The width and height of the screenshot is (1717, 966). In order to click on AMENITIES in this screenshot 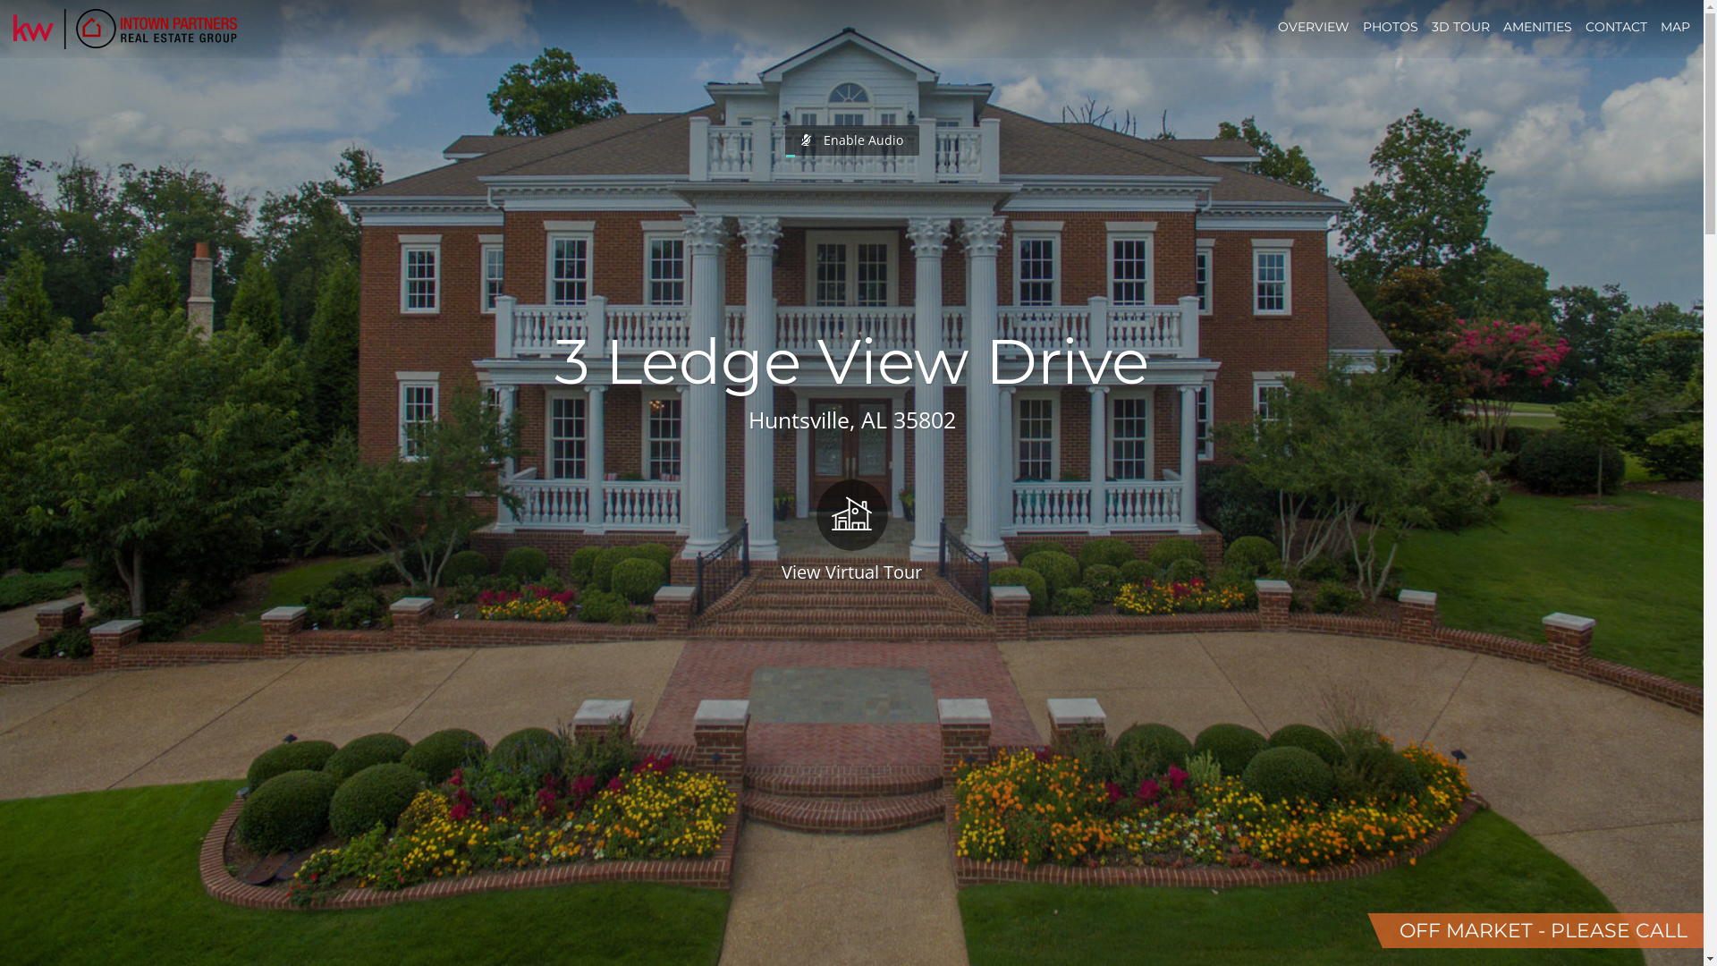, I will do `click(1538, 27)`.